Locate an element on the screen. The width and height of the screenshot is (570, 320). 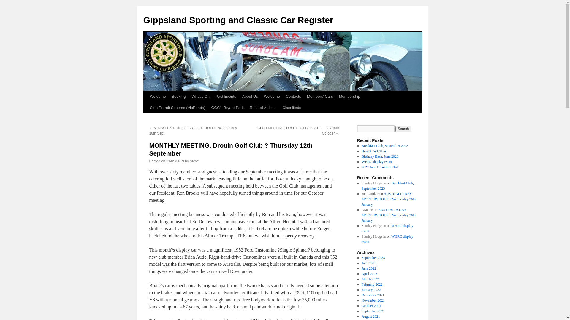
WHRC display event is located at coordinates (387, 239).